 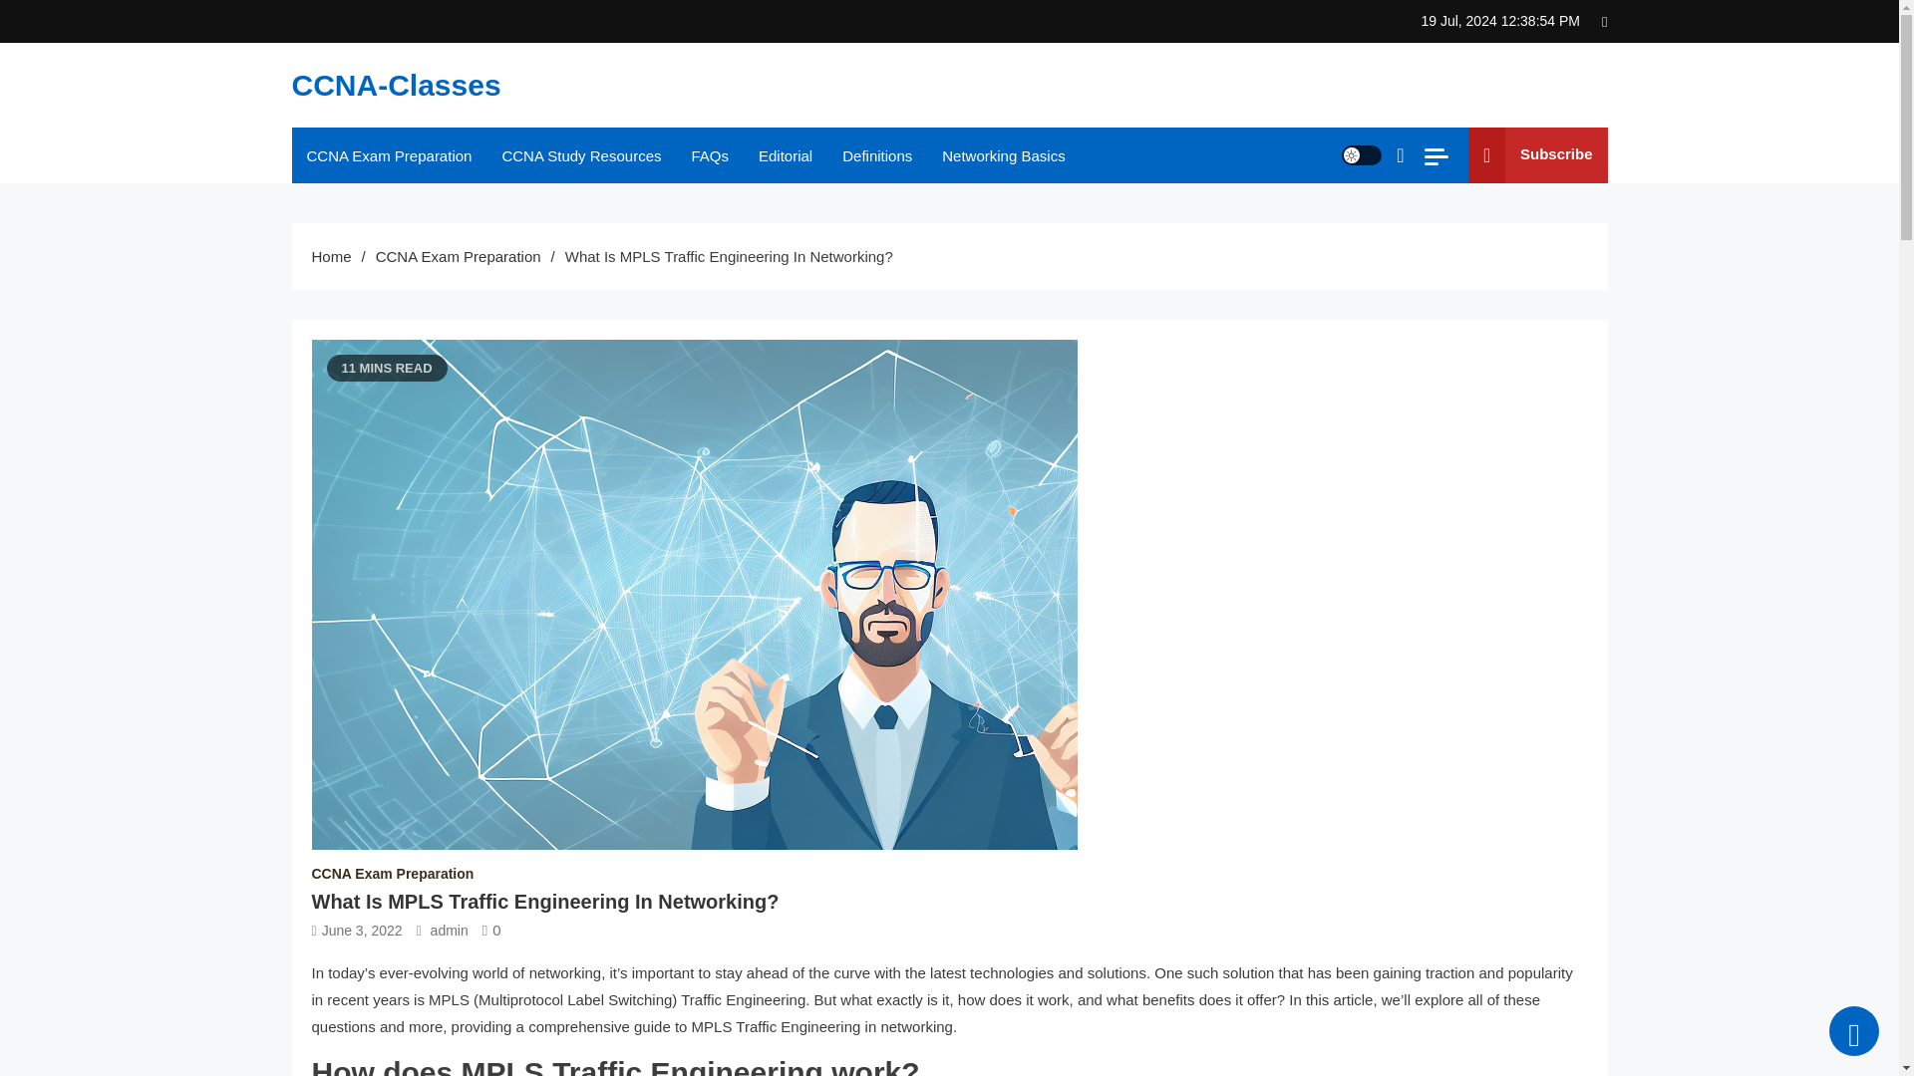 I want to click on Definitions, so click(x=876, y=154).